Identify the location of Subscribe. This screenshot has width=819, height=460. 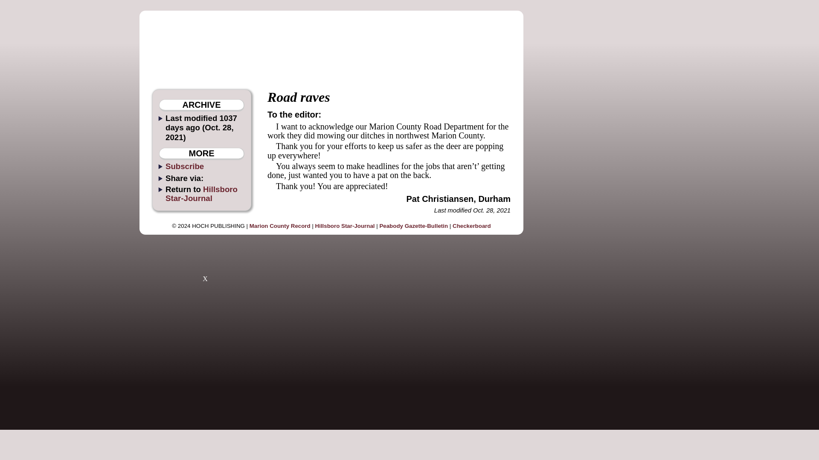
(184, 166).